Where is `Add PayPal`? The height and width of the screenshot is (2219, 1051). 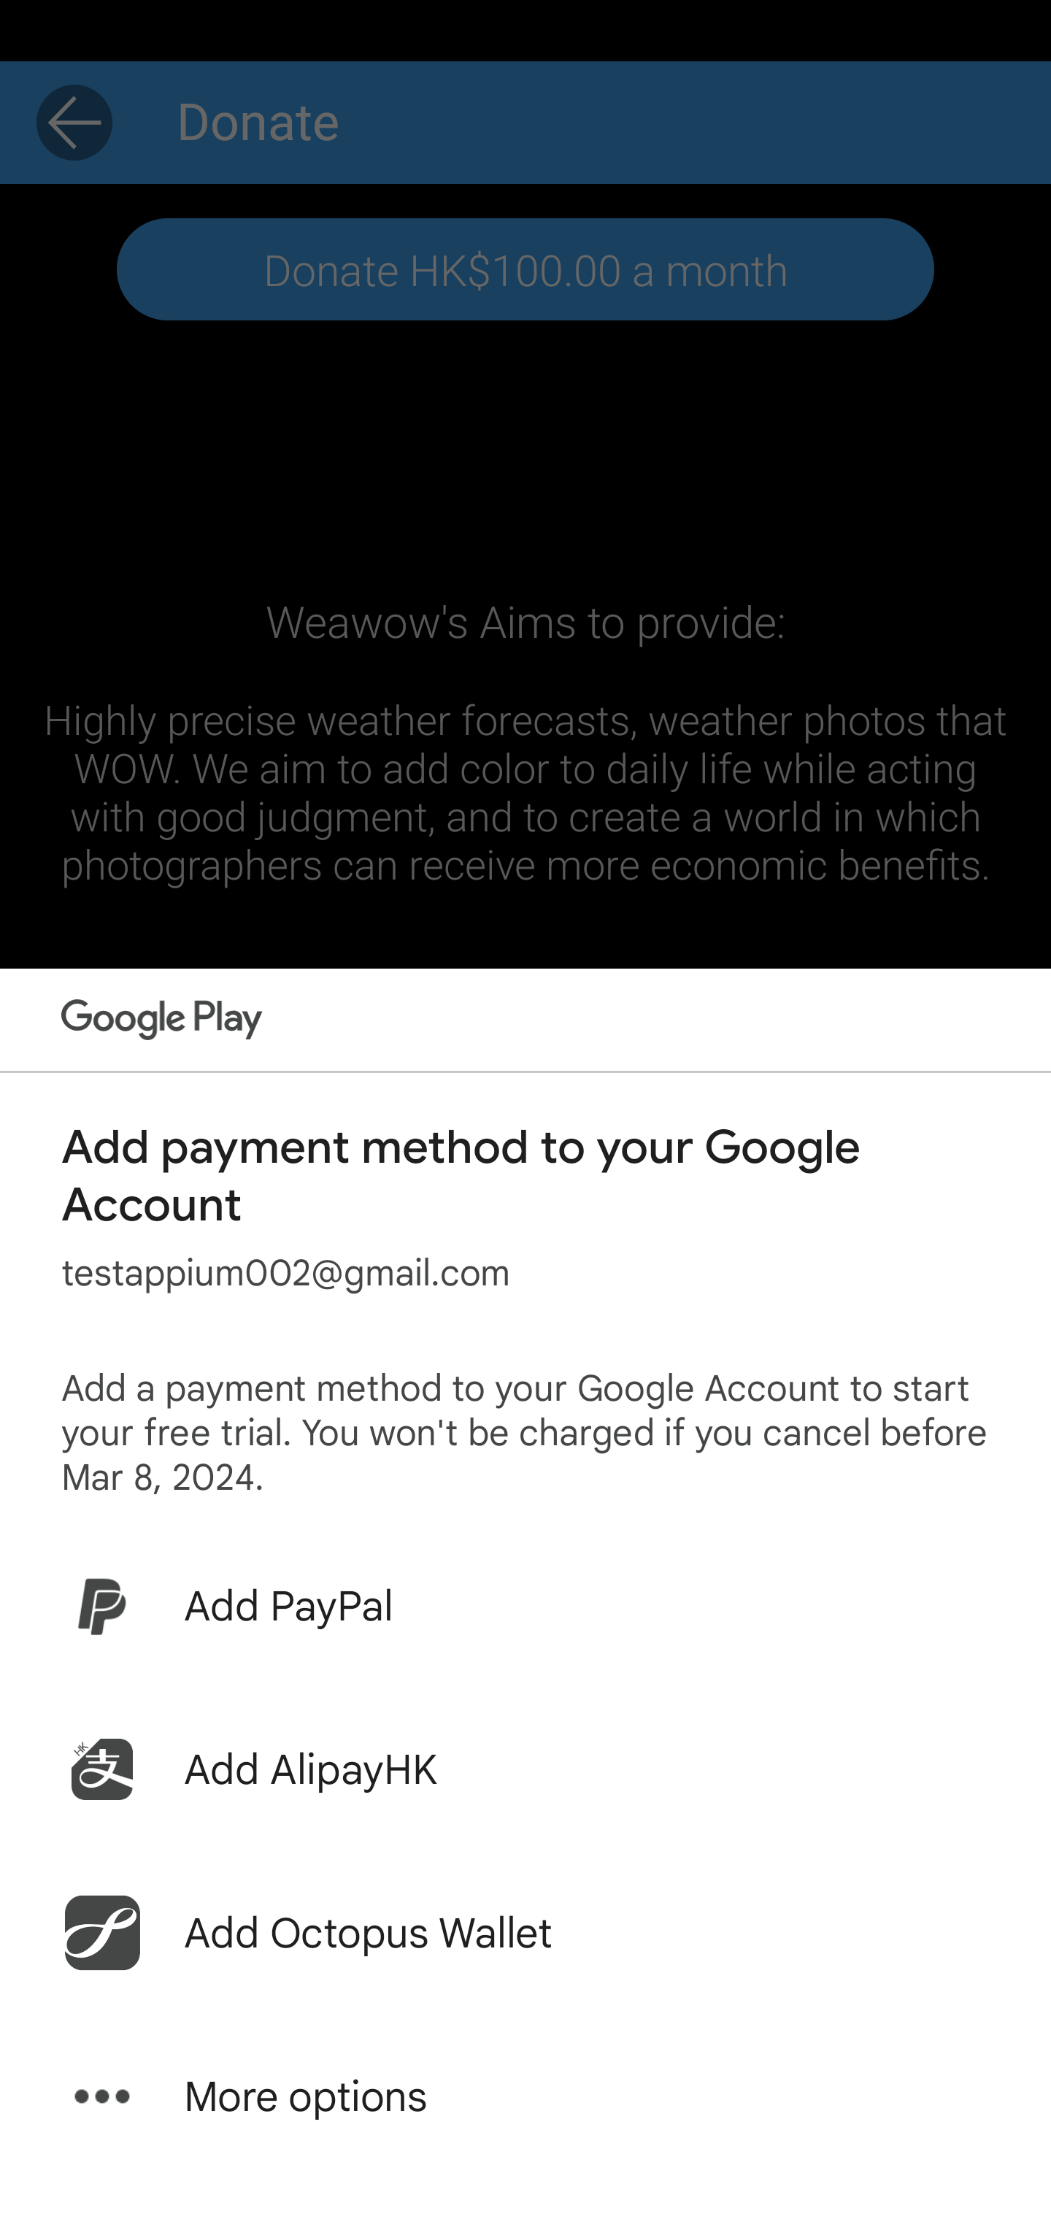
Add PayPal is located at coordinates (525, 1606).